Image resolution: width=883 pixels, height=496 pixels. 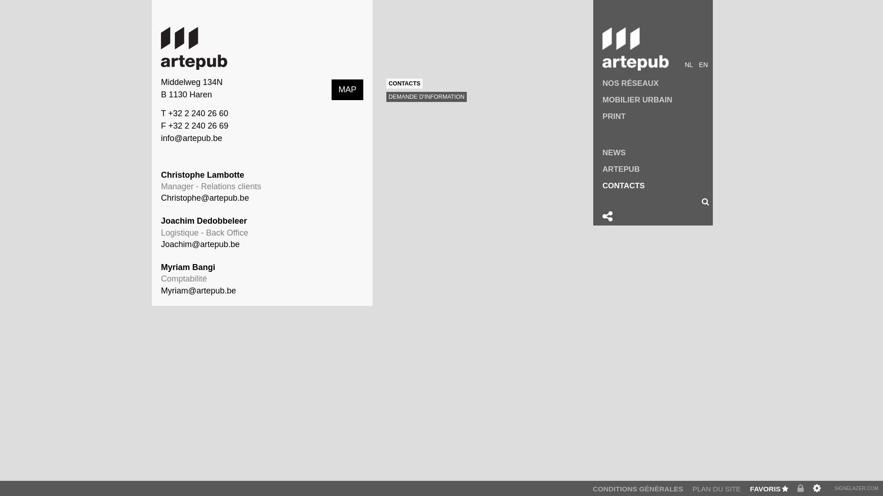 I want to click on MAP, so click(x=348, y=90).